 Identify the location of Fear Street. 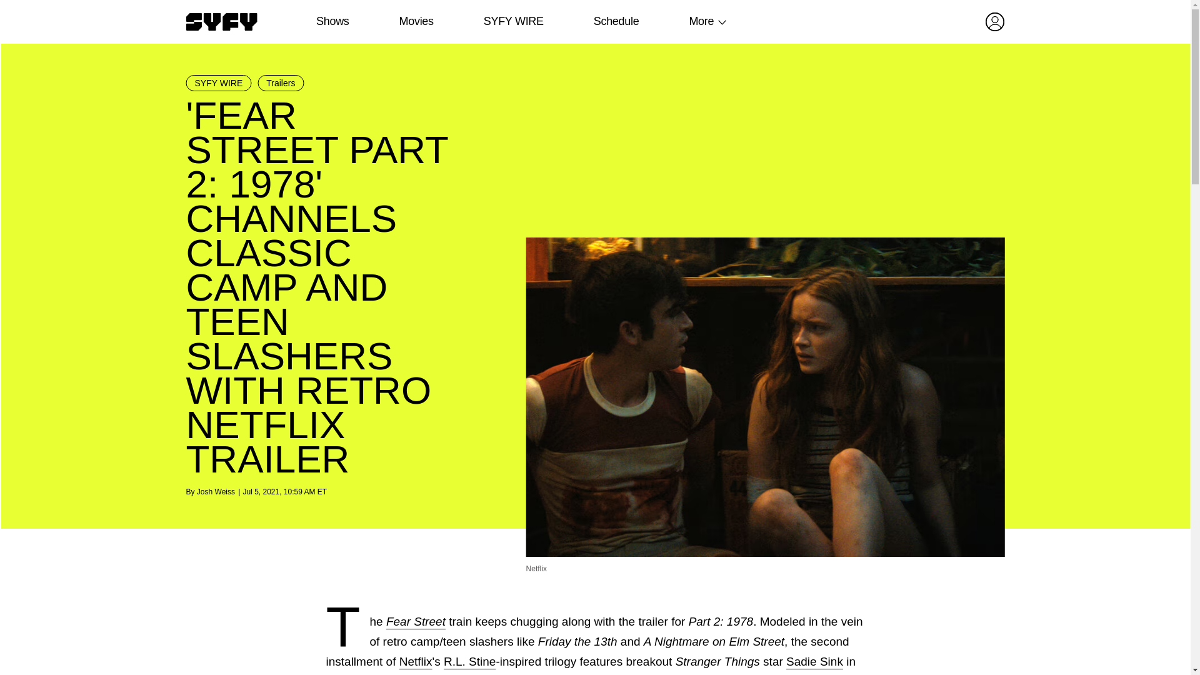
(416, 621).